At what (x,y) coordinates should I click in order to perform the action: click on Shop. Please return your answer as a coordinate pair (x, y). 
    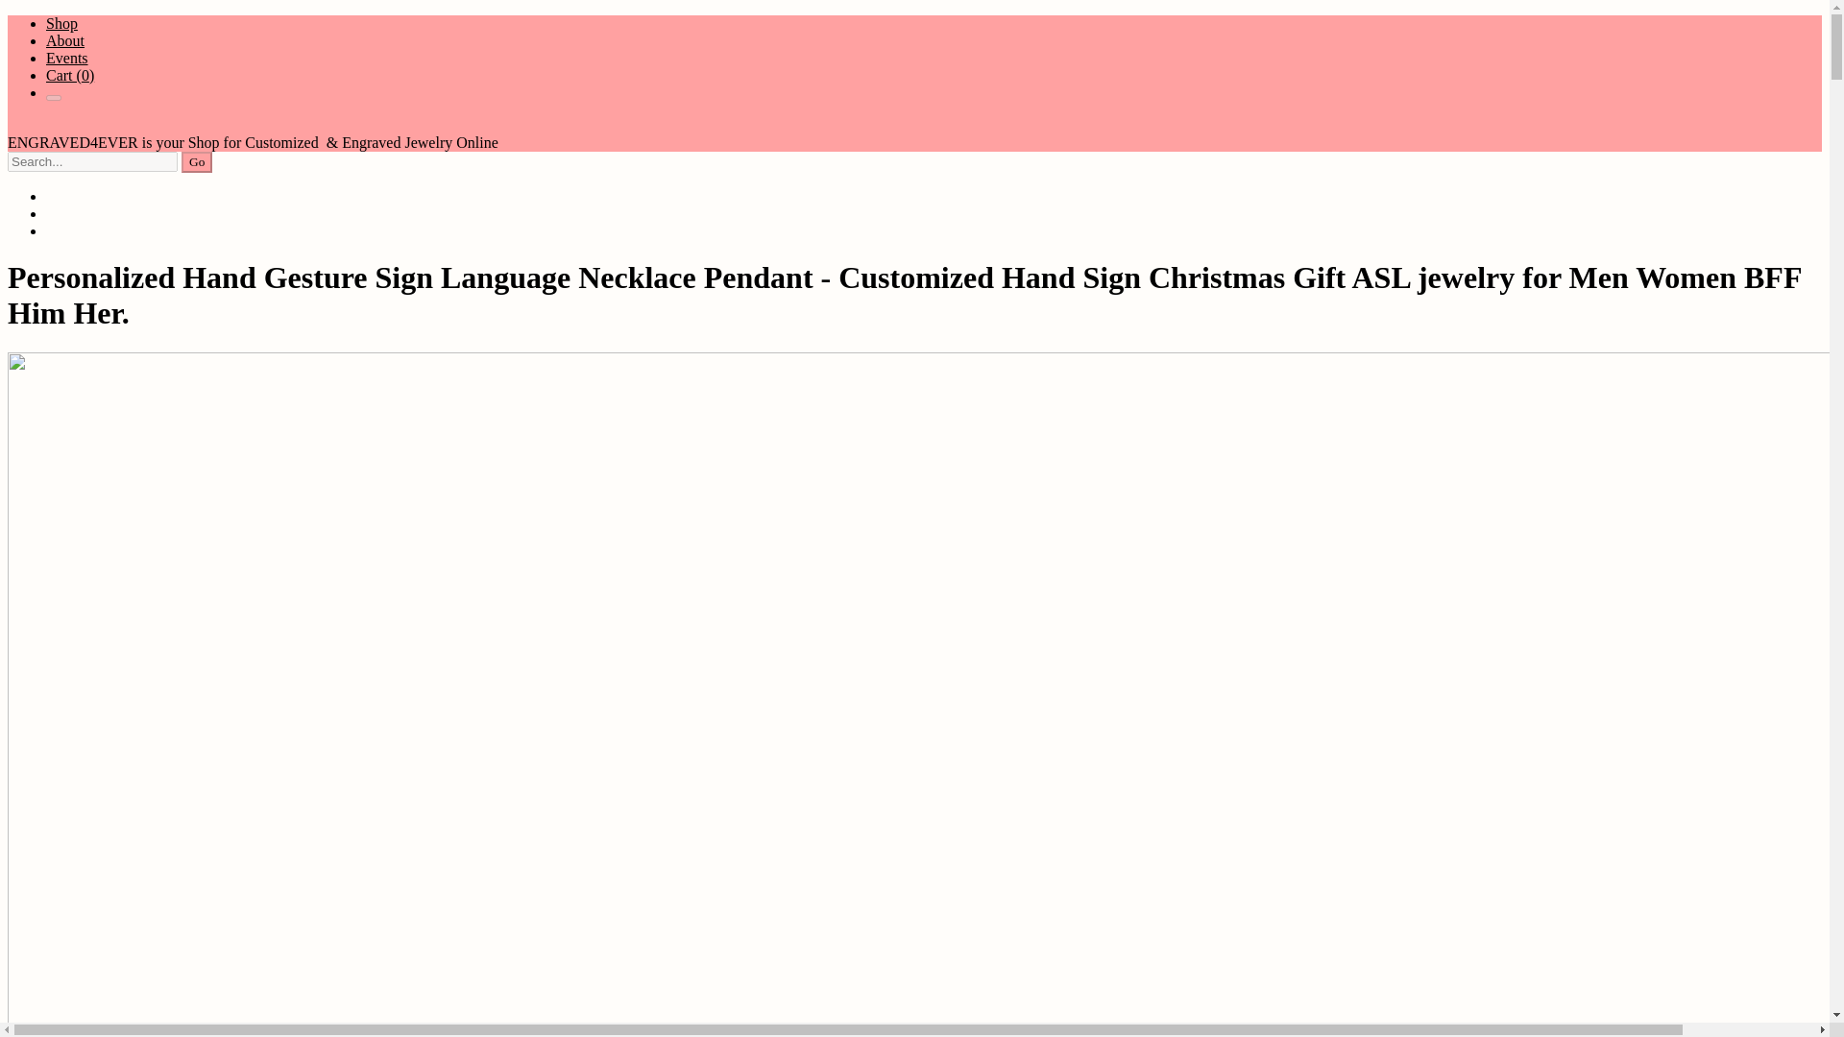
    Looking at the image, I should click on (61, 23).